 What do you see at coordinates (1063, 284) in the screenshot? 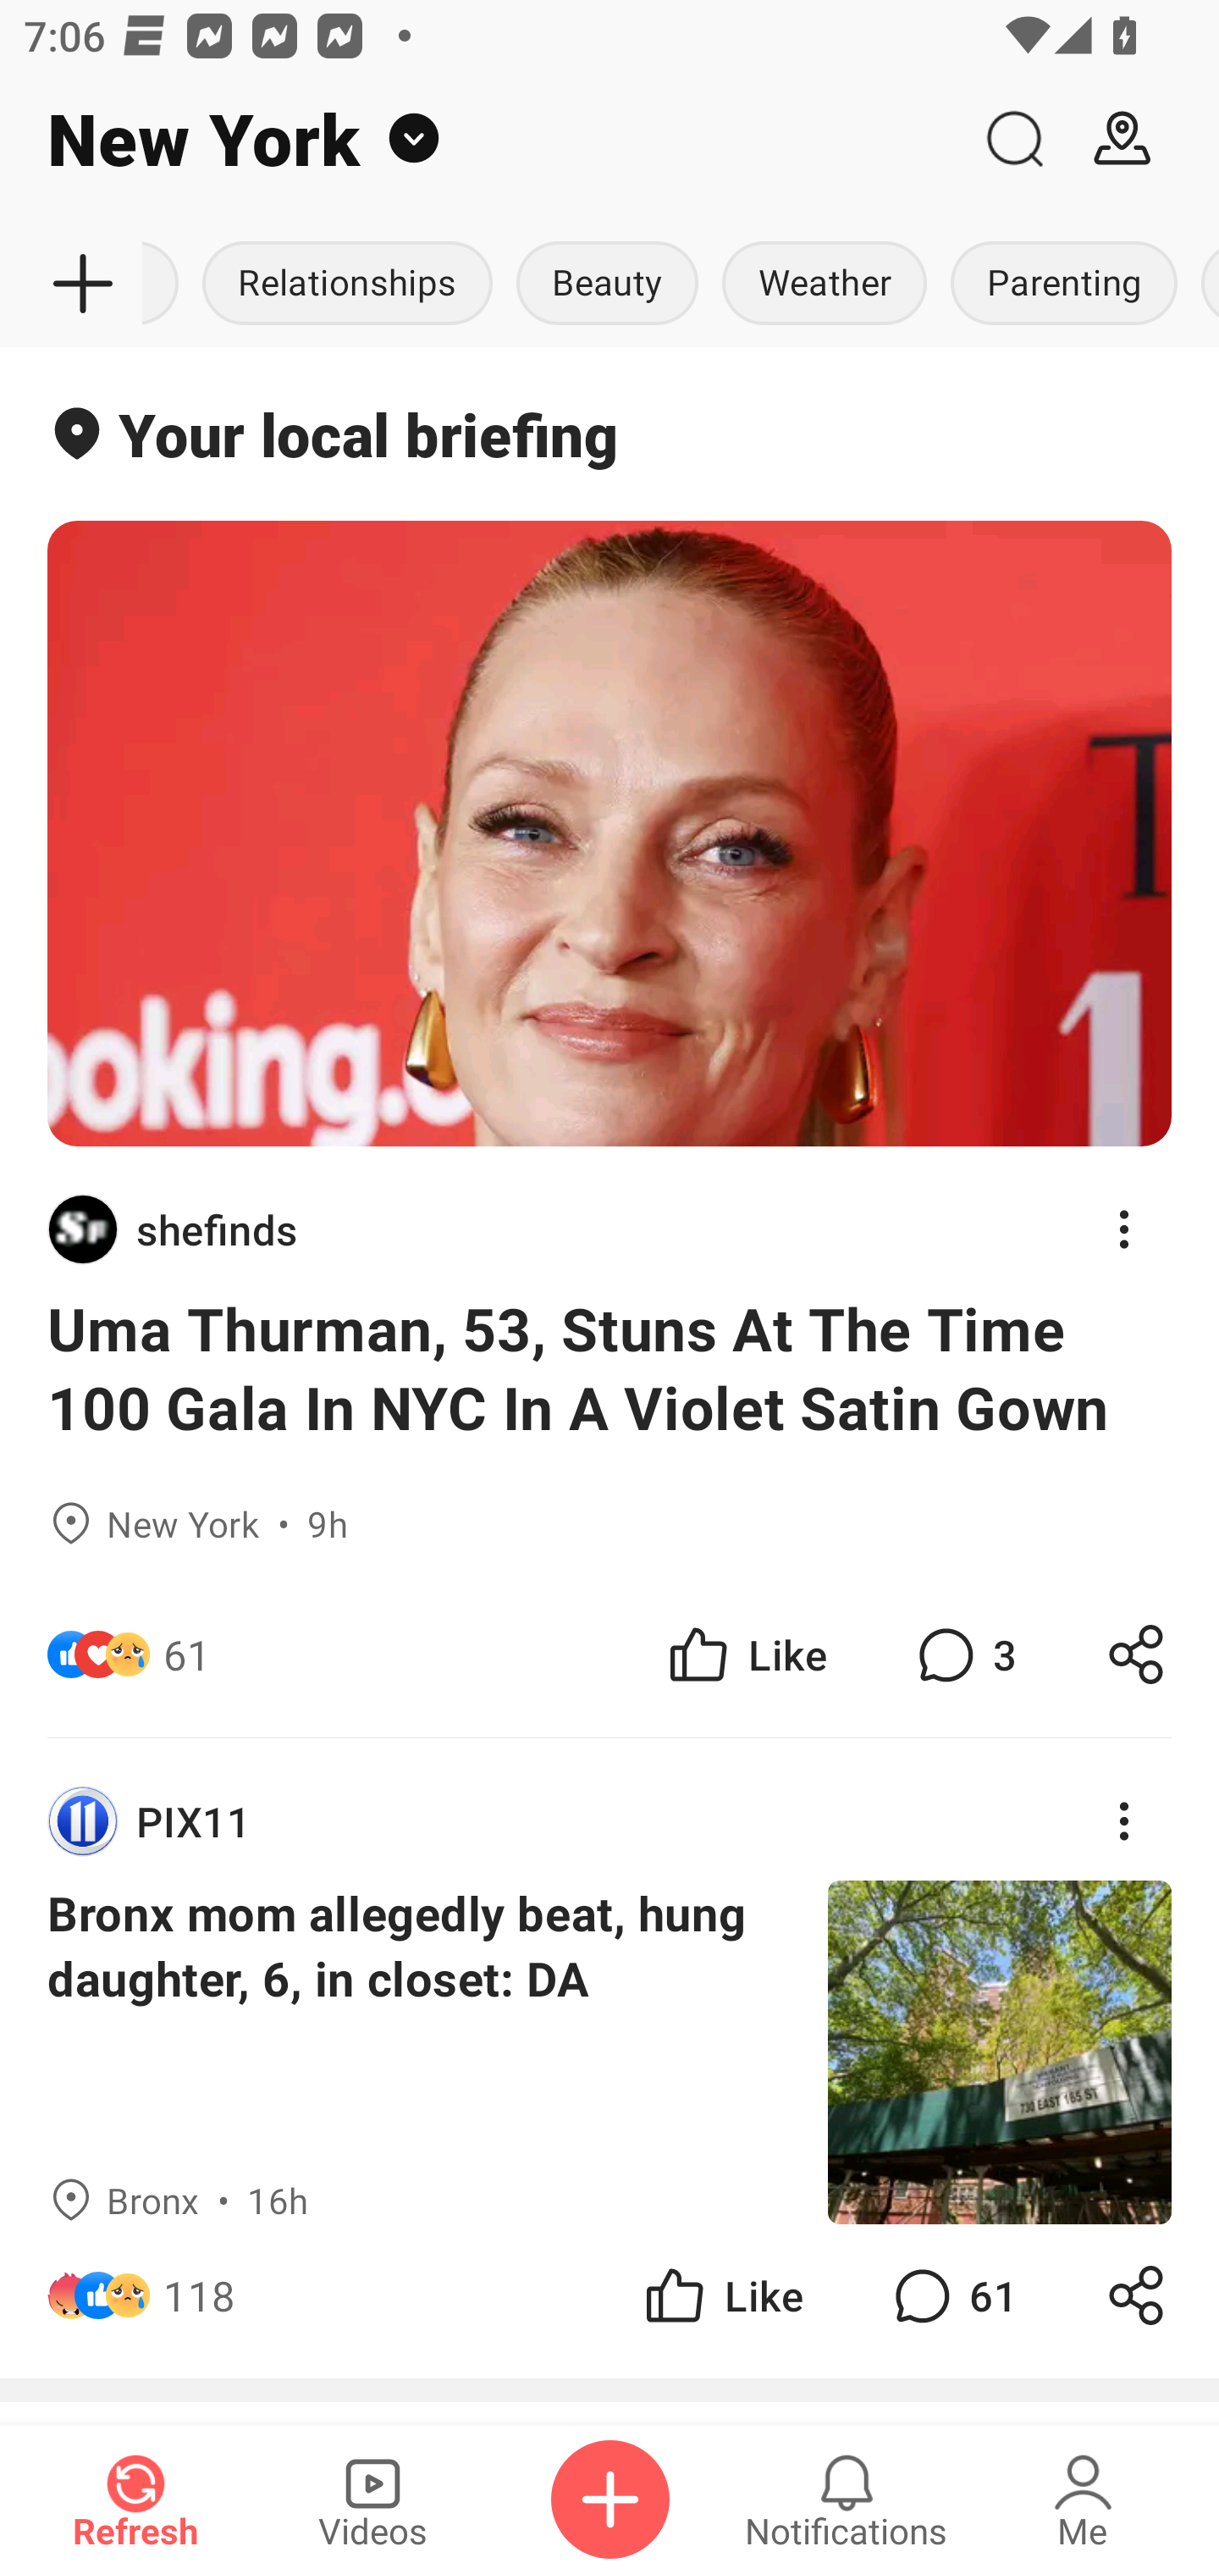
I see `Parenting` at bounding box center [1063, 284].